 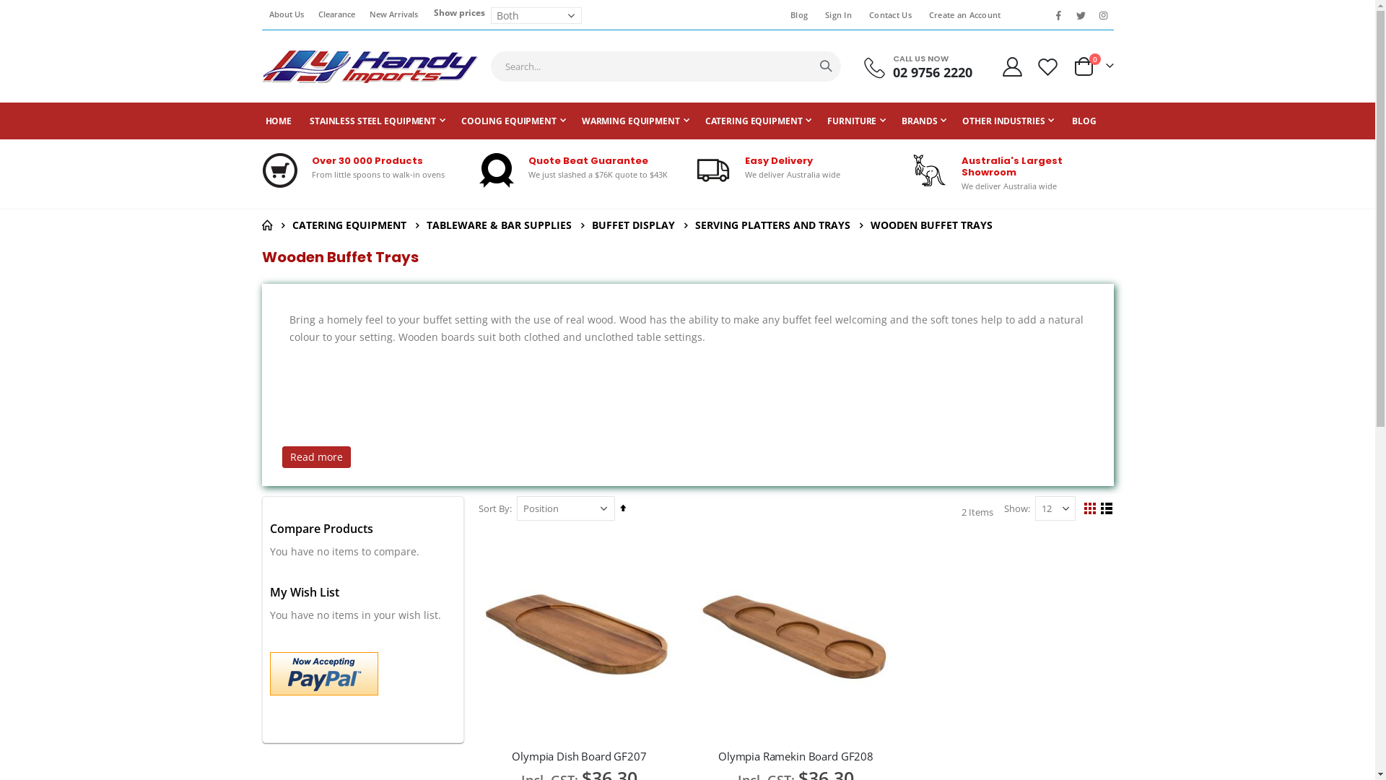 What do you see at coordinates (394, 14) in the screenshot?
I see `New Arrivals` at bounding box center [394, 14].